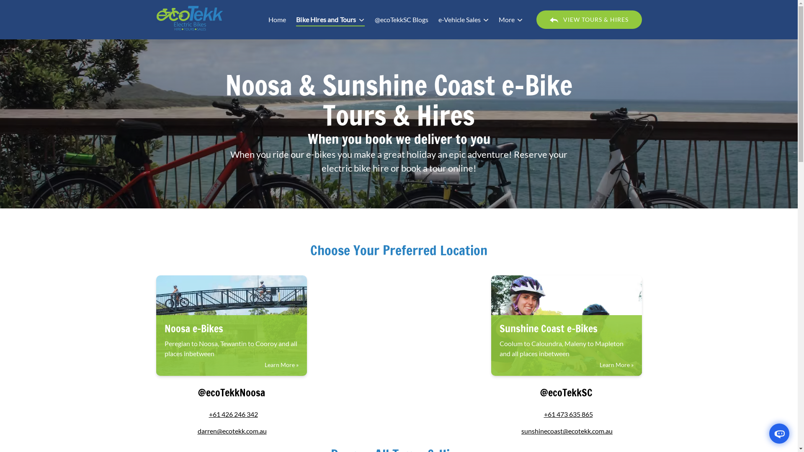  I want to click on @ecoTekkNoosa, so click(231, 393).